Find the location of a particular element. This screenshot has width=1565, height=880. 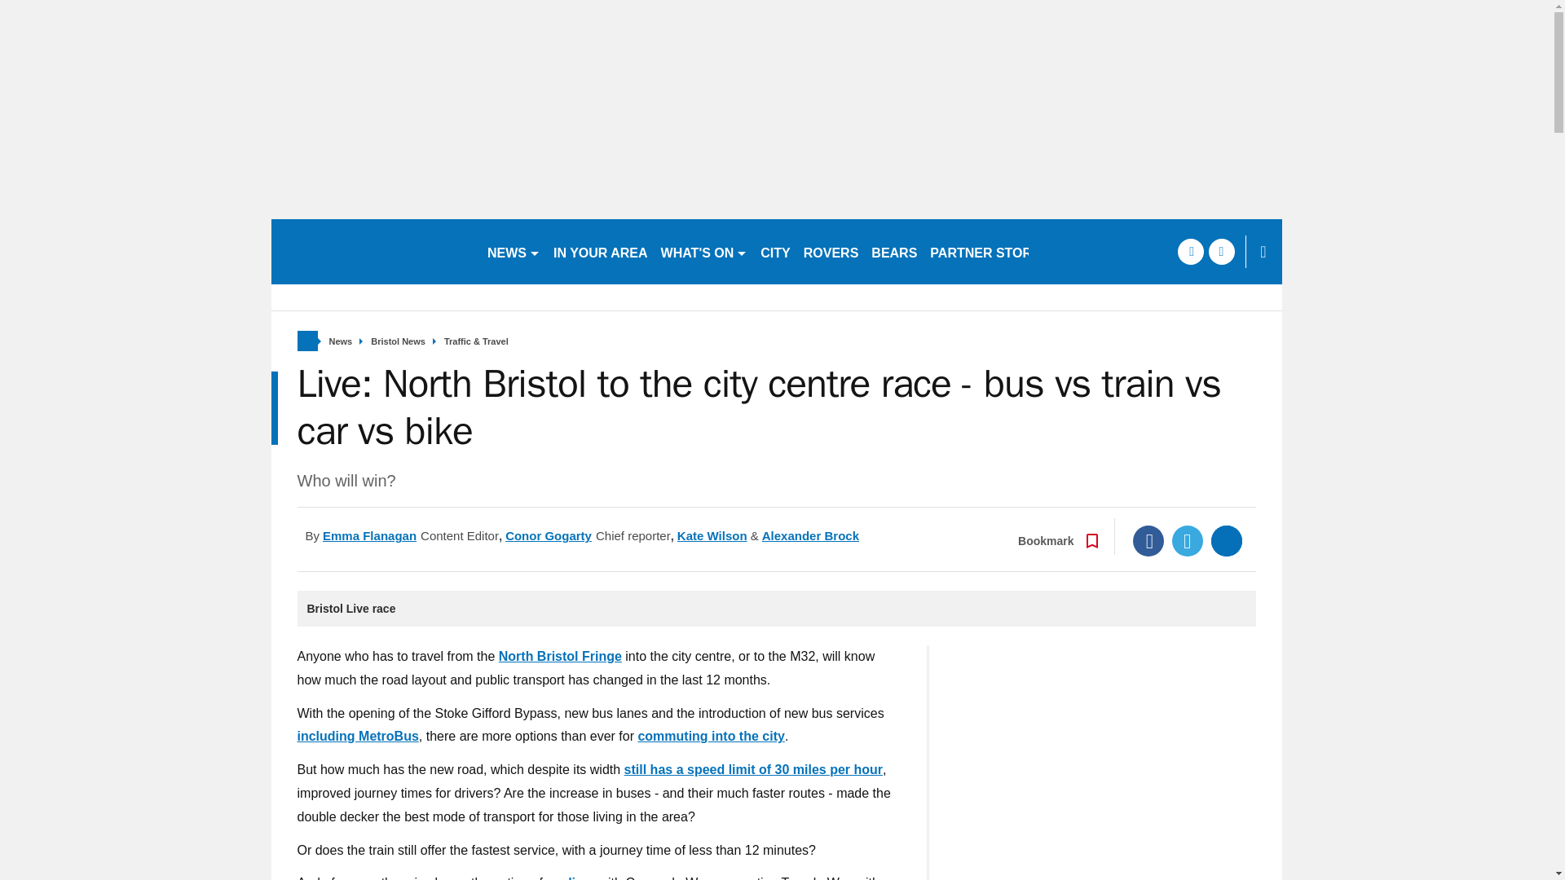

twitter is located at coordinates (1221, 251).